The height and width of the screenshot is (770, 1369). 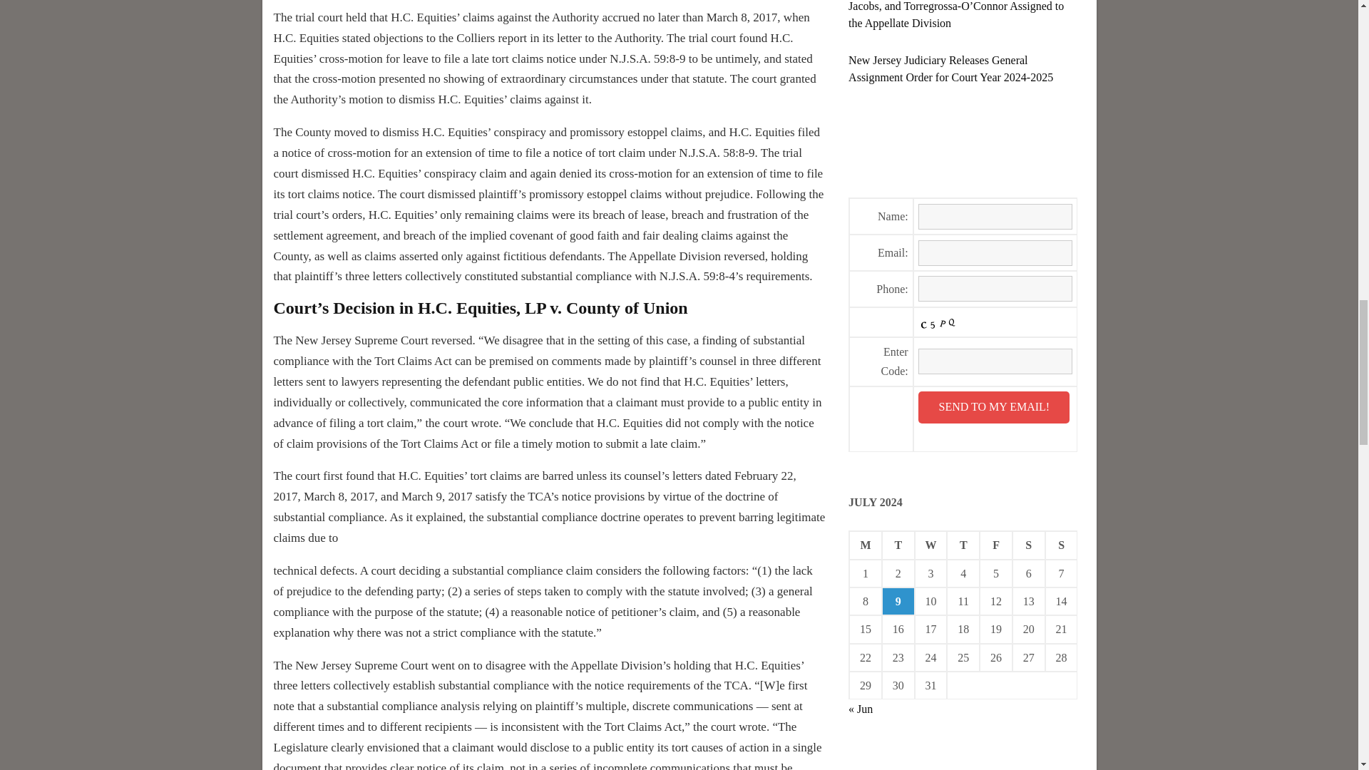 I want to click on Friday, so click(x=996, y=545).